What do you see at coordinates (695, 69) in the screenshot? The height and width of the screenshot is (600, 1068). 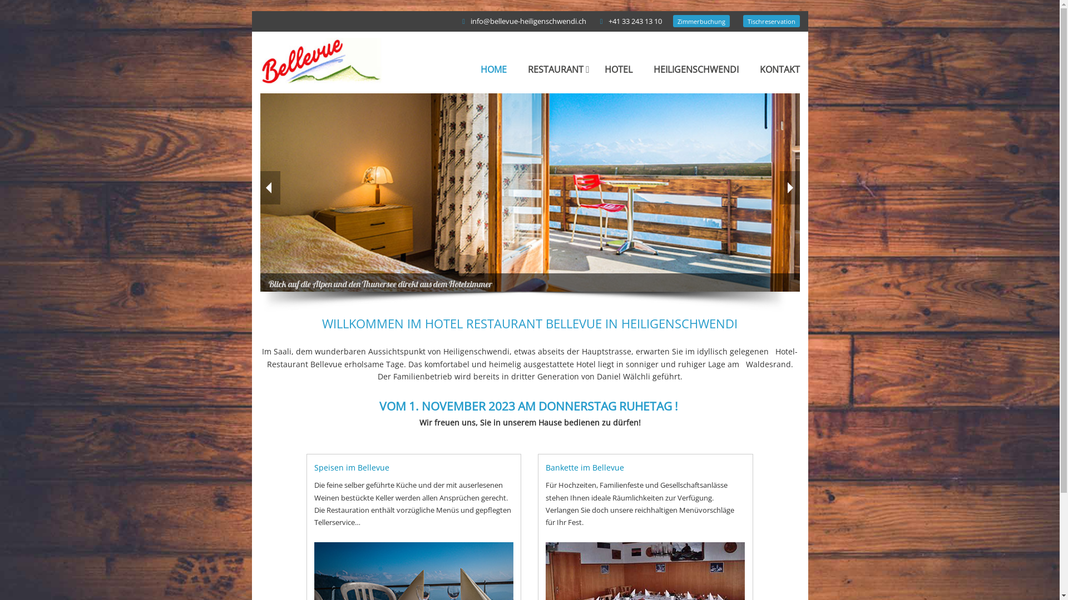 I see `HEILIGENSCHWENDI` at bounding box center [695, 69].